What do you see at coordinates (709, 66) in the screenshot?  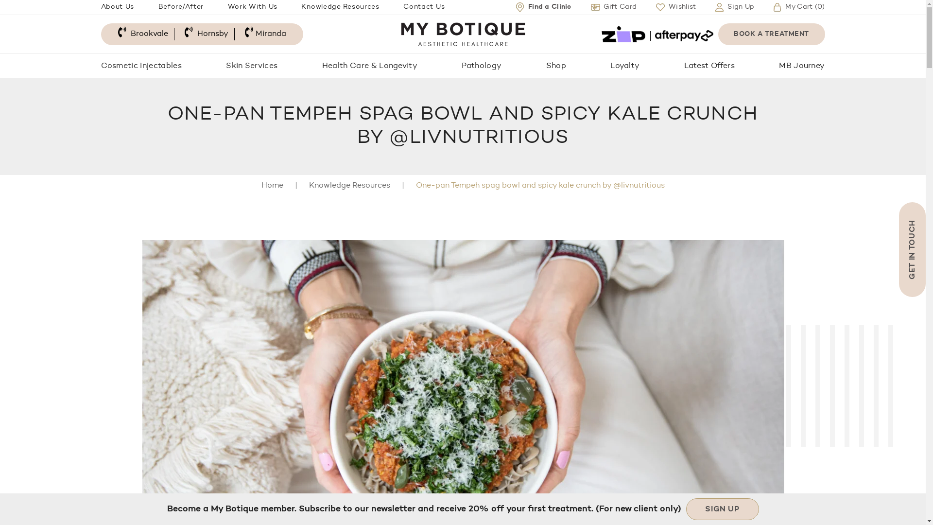 I see `Latest Offers` at bounding box center [709, 66].